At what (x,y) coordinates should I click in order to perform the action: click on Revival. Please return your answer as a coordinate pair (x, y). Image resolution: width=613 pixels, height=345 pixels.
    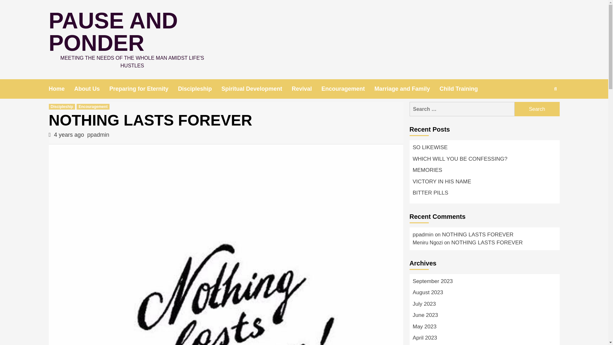
    Looking at the image, I should click on (306, 89).